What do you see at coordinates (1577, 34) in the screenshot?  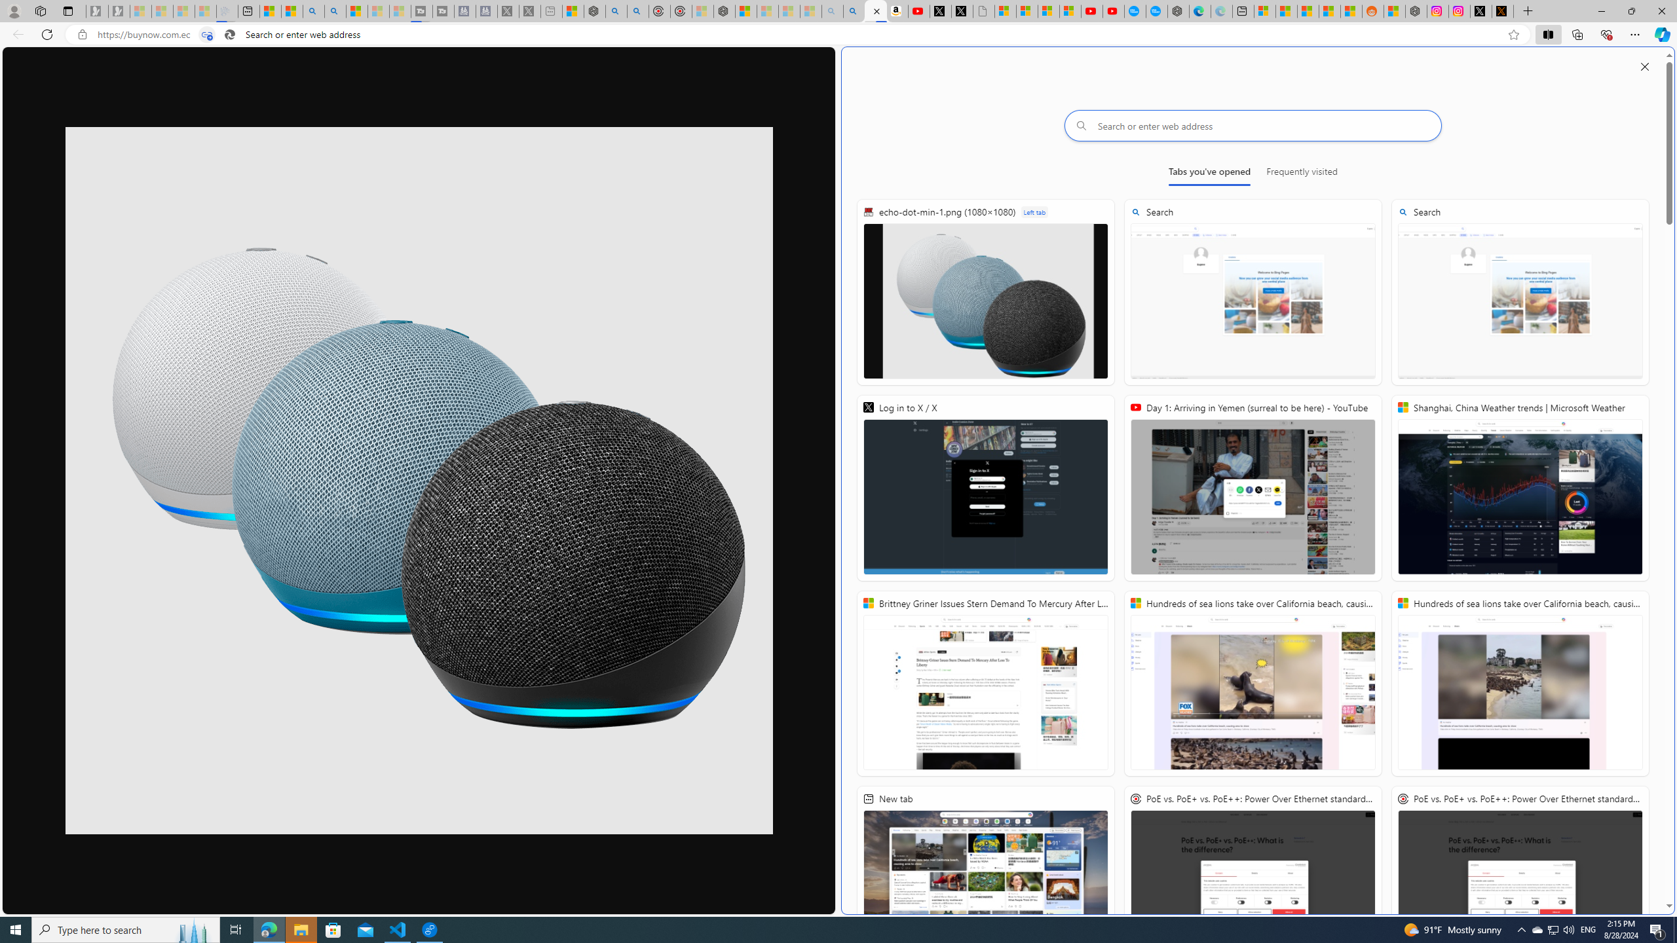 I see `Collections` at bounding box center [1577, 34].